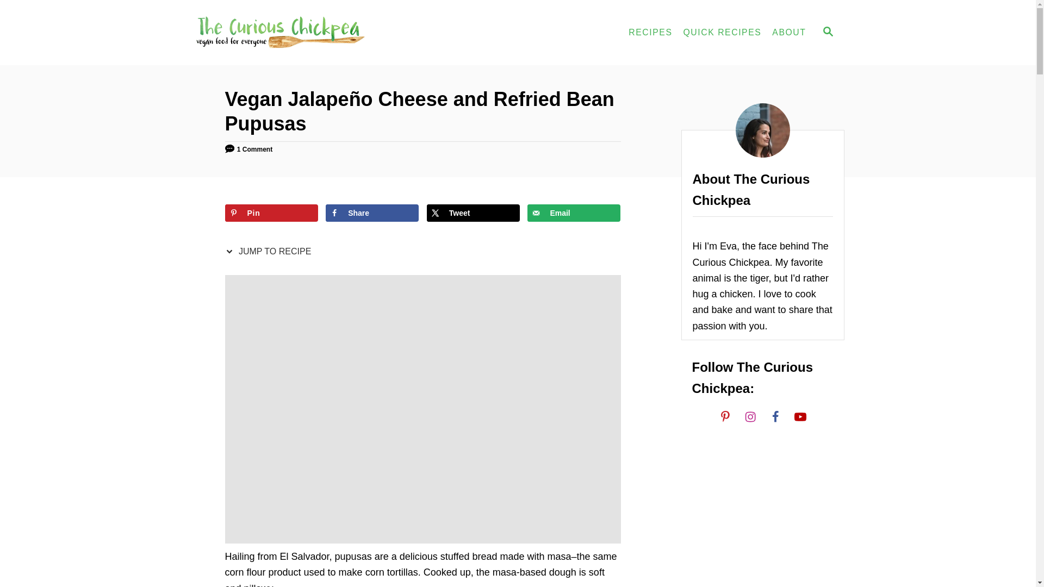 The height and width of the screenshot is (587, 1044). What do you see at coordinates (749, 416) in the screenshot?
I see `Follow on Instagram` at bounding box center [749, 416].